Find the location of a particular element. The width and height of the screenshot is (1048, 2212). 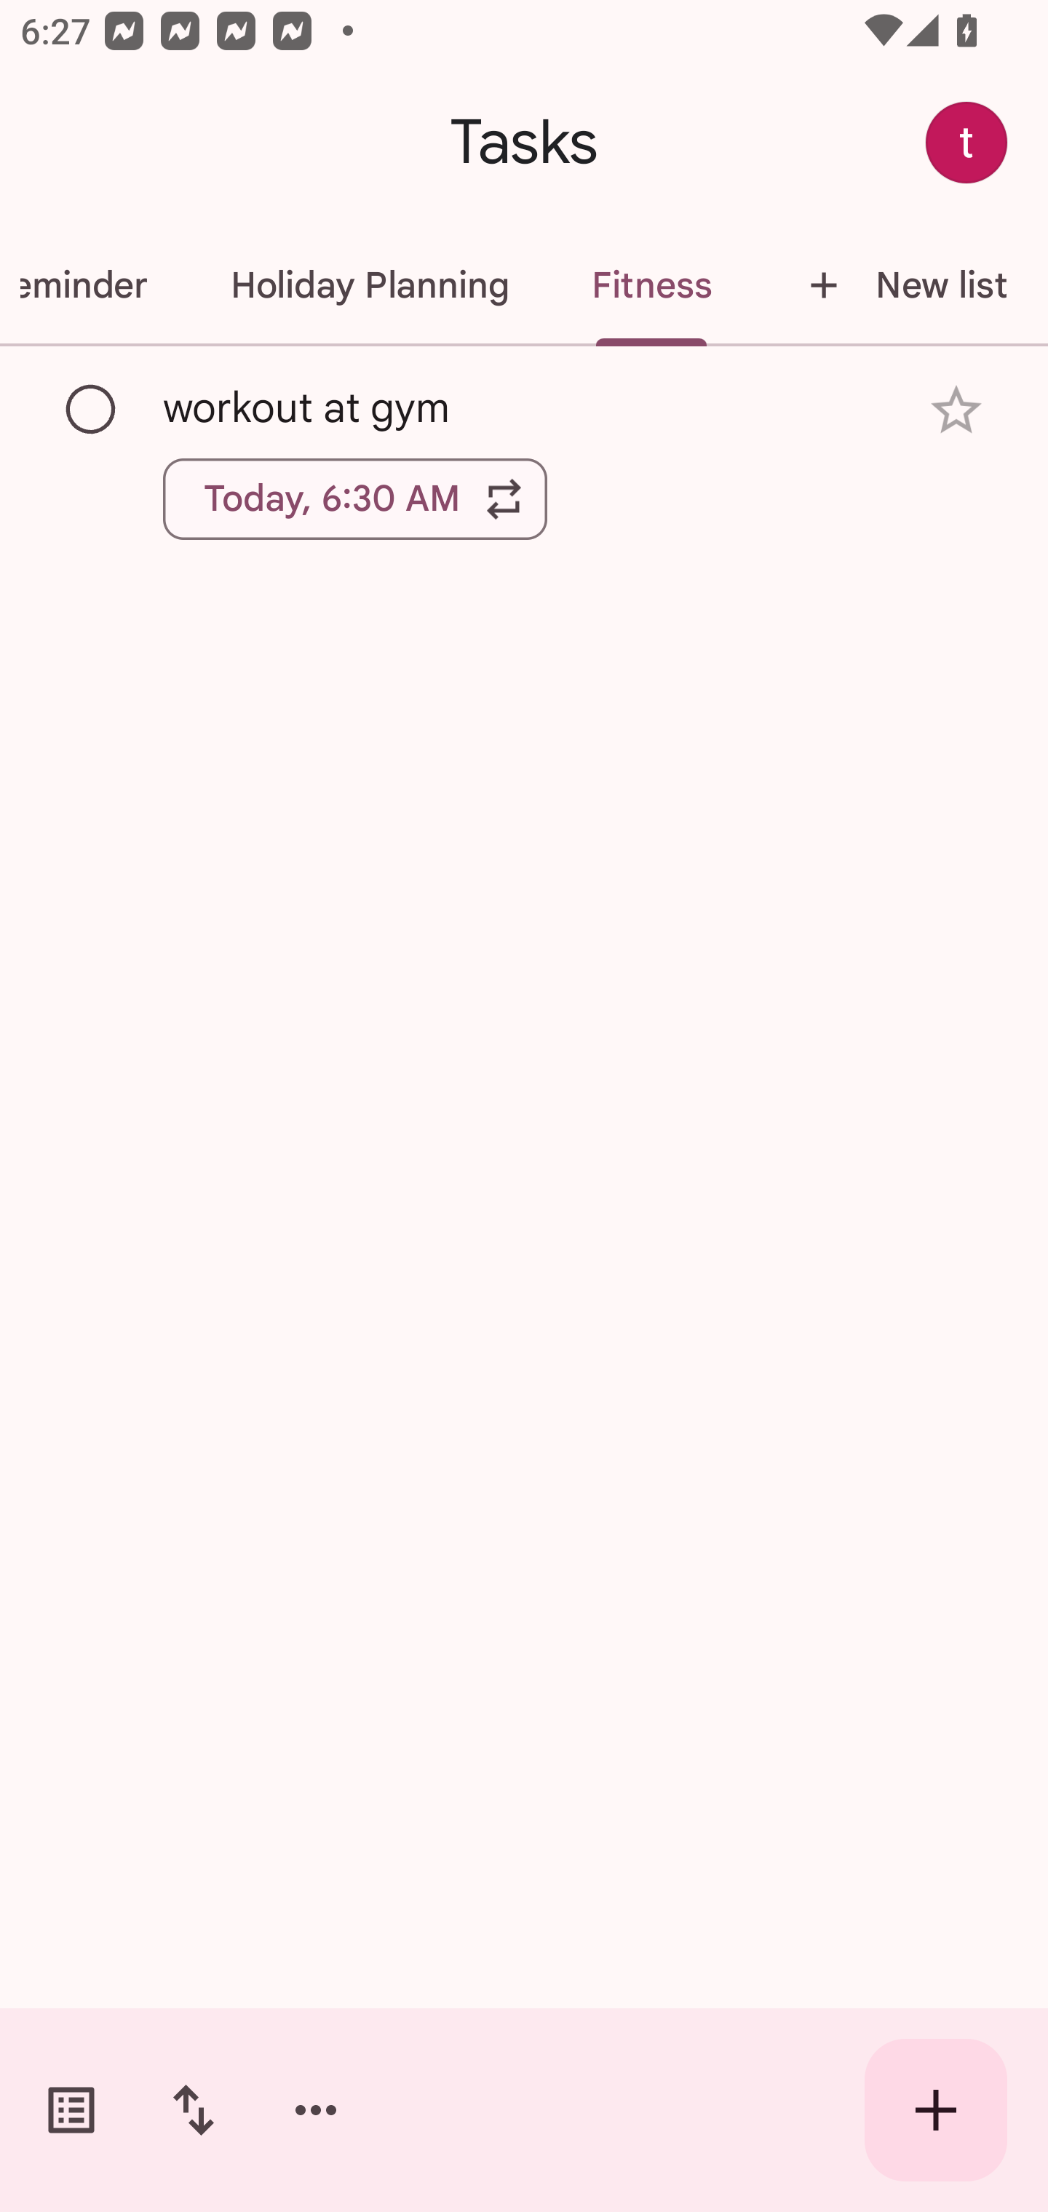

Mark as complete is located at coordinates (92, 410).